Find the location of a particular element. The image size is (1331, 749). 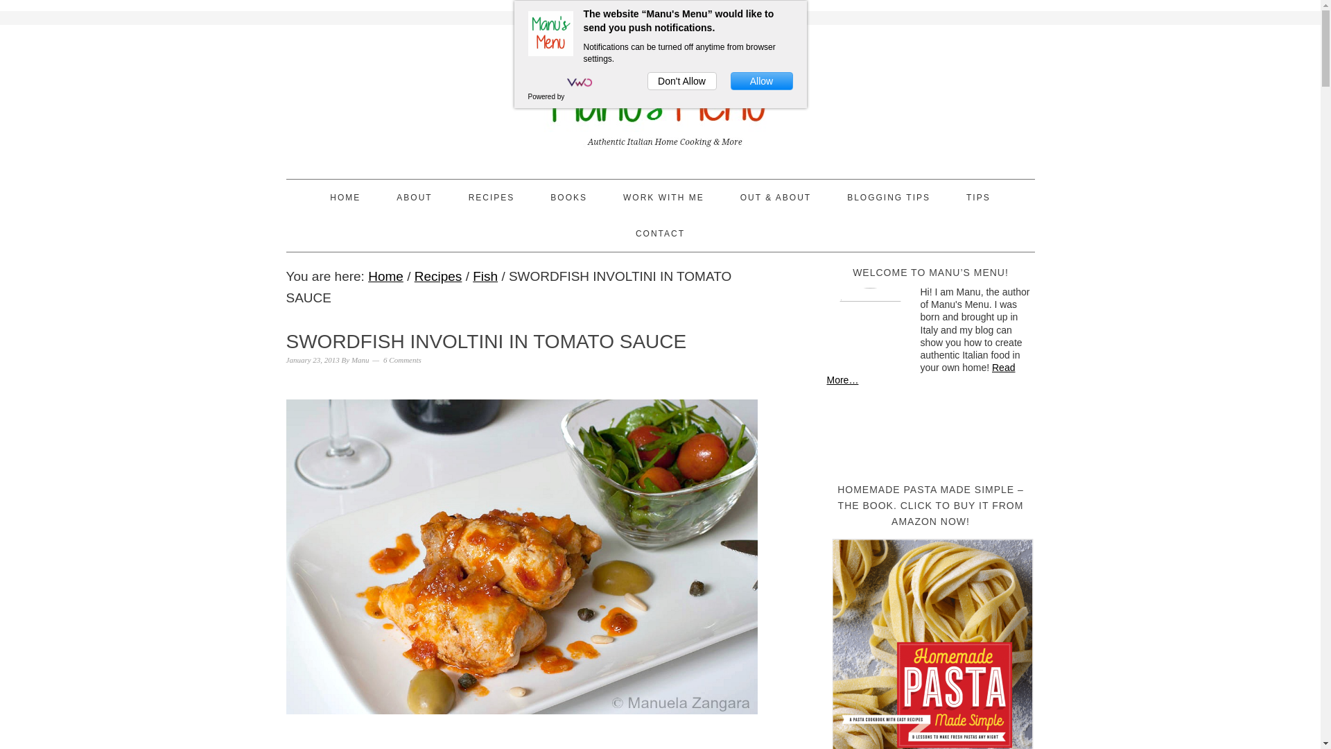

HOME is located at coordinates (345, 198).